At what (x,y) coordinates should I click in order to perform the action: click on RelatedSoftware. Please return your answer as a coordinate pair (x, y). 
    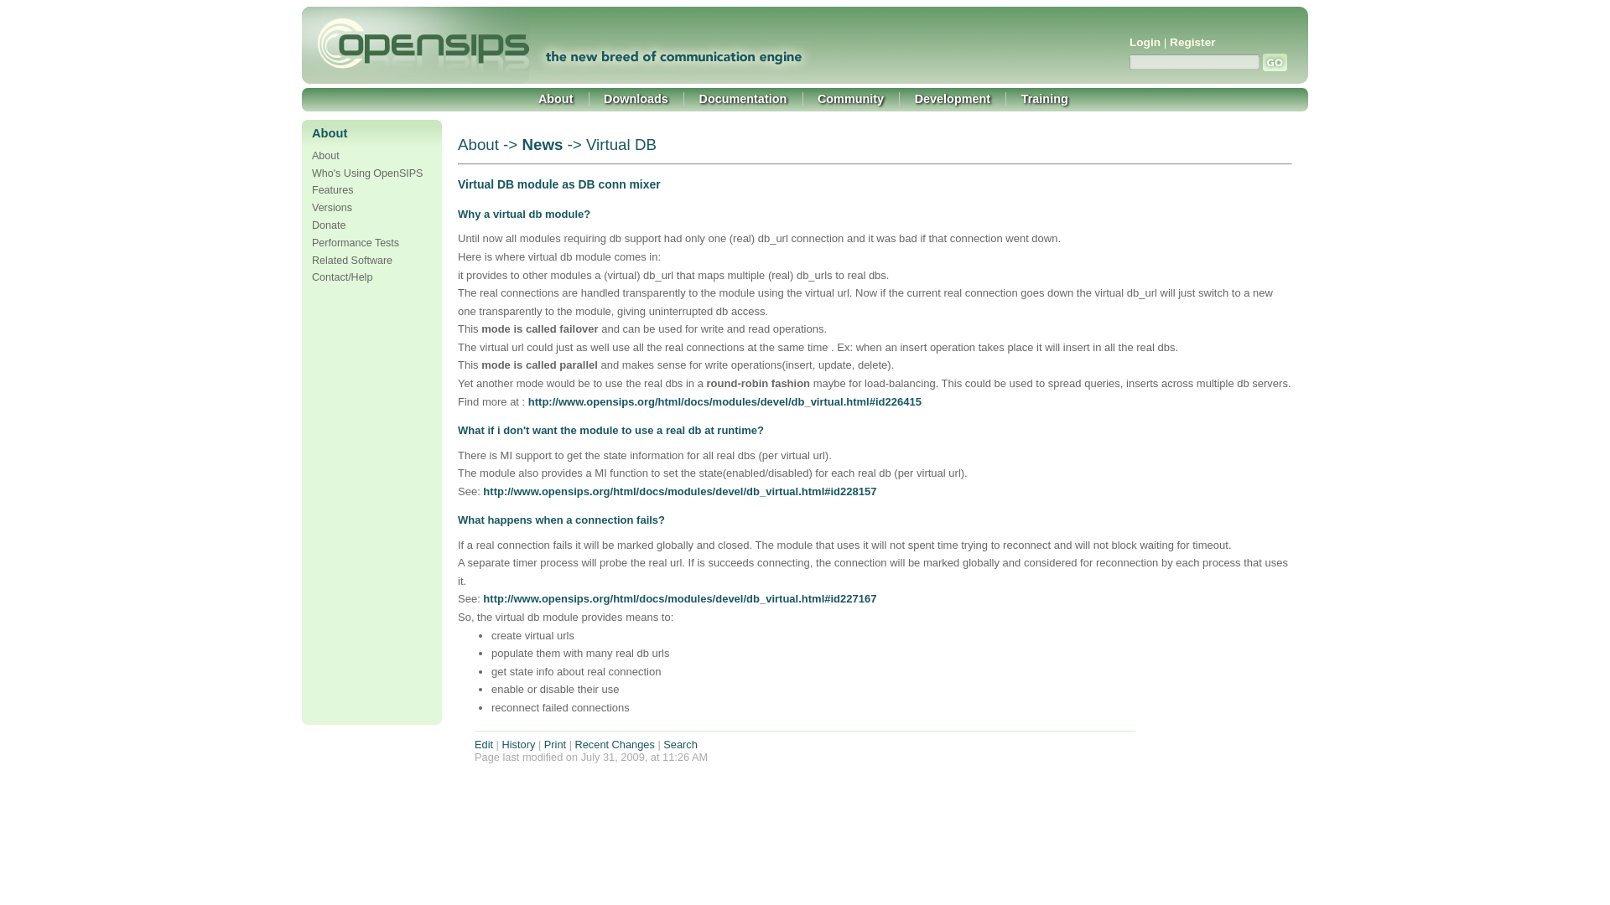
    Looking at the image, I should click on (352, 260).